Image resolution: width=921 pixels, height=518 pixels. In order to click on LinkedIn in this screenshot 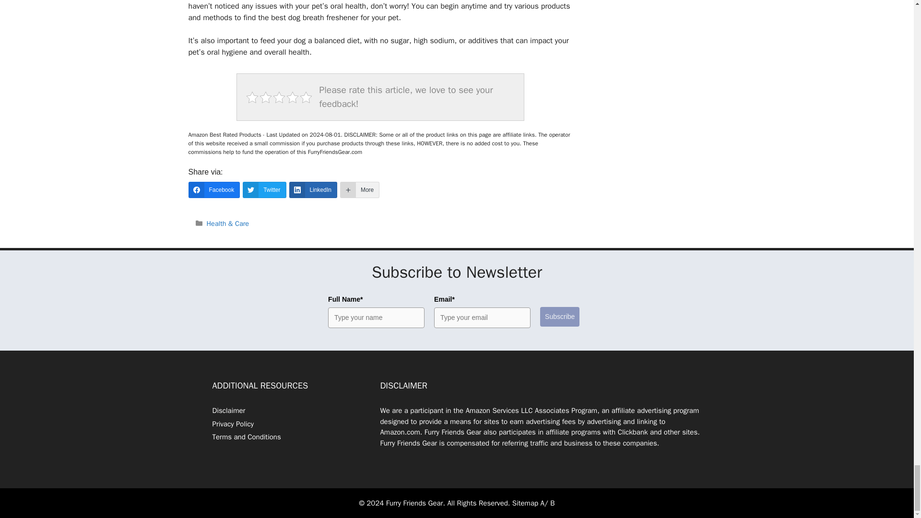, I will do `click(313, 190)`.